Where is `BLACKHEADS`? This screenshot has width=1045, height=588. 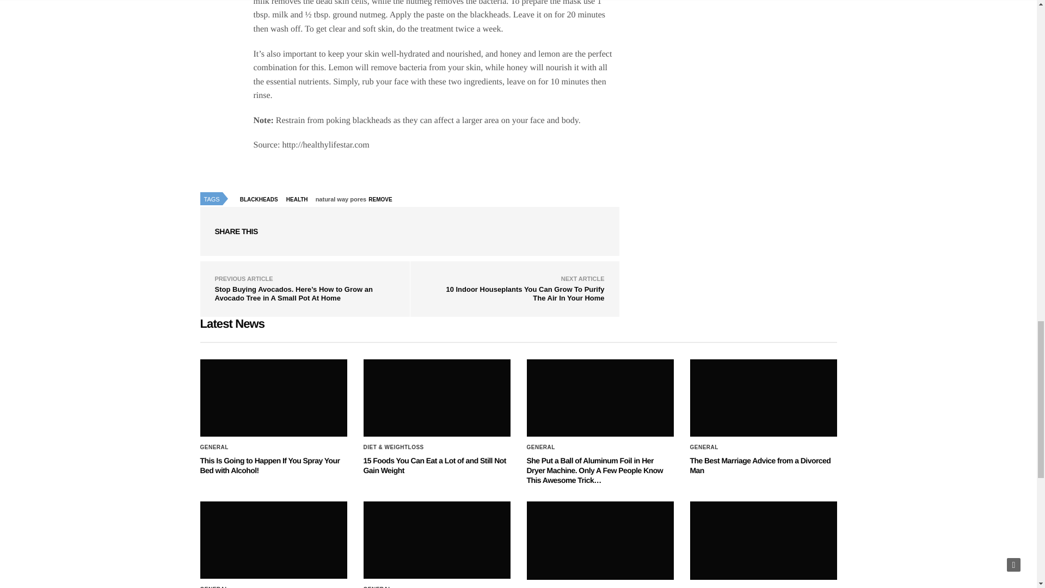
BLACKHEADS is located at coordinates (261, 199).